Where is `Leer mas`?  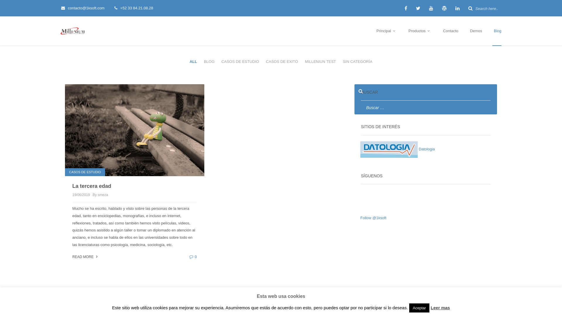
Leer mas is located at coordinates (440, 308).